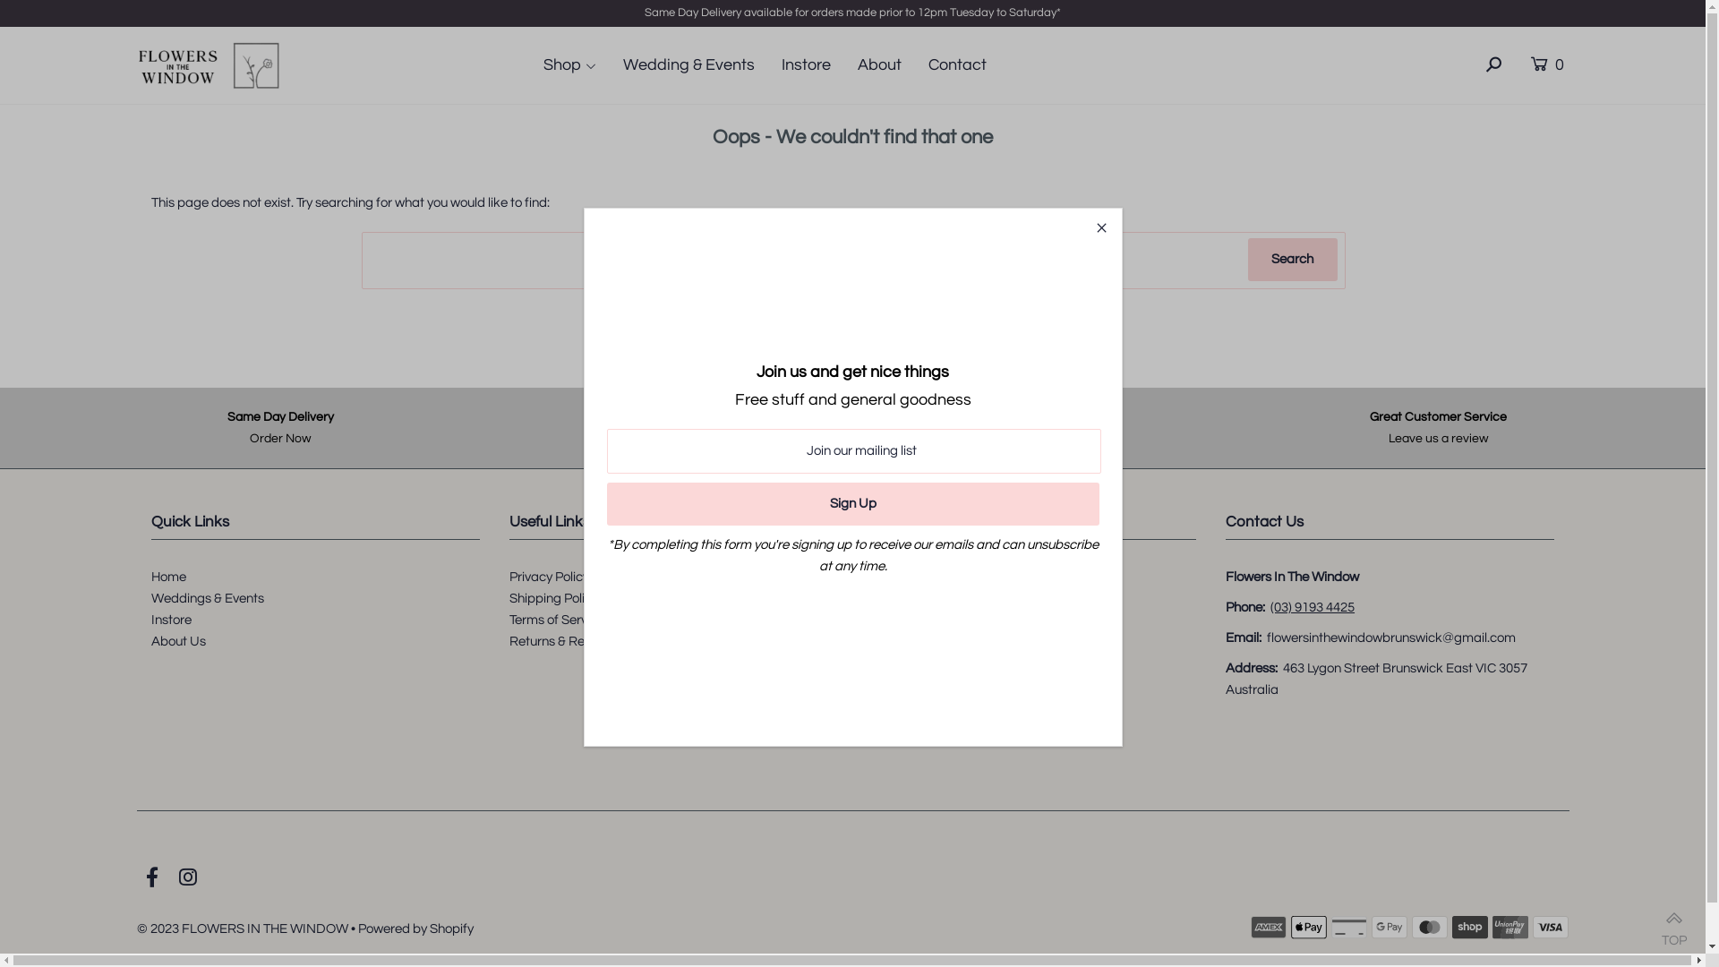 The width and height of the screenshot is (1719, 967). What do you see at coordinates (208, 598) in the screenshot?
I see `Weddings & Events` at bounding box center [208, 598].